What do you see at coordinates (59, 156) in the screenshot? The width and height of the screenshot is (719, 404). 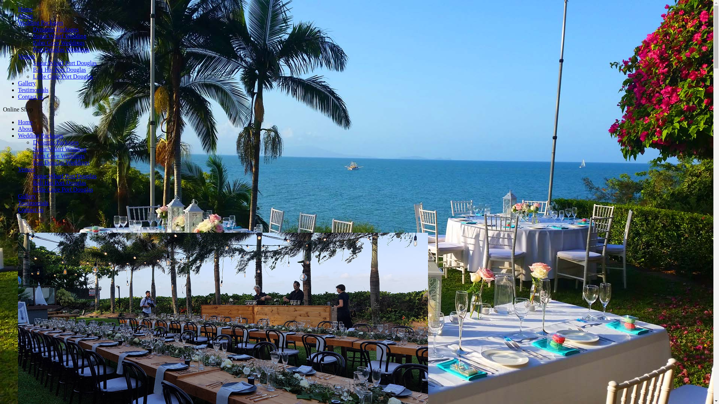 I see `Palm Cove Weddings` at bounding box center [59, 156].